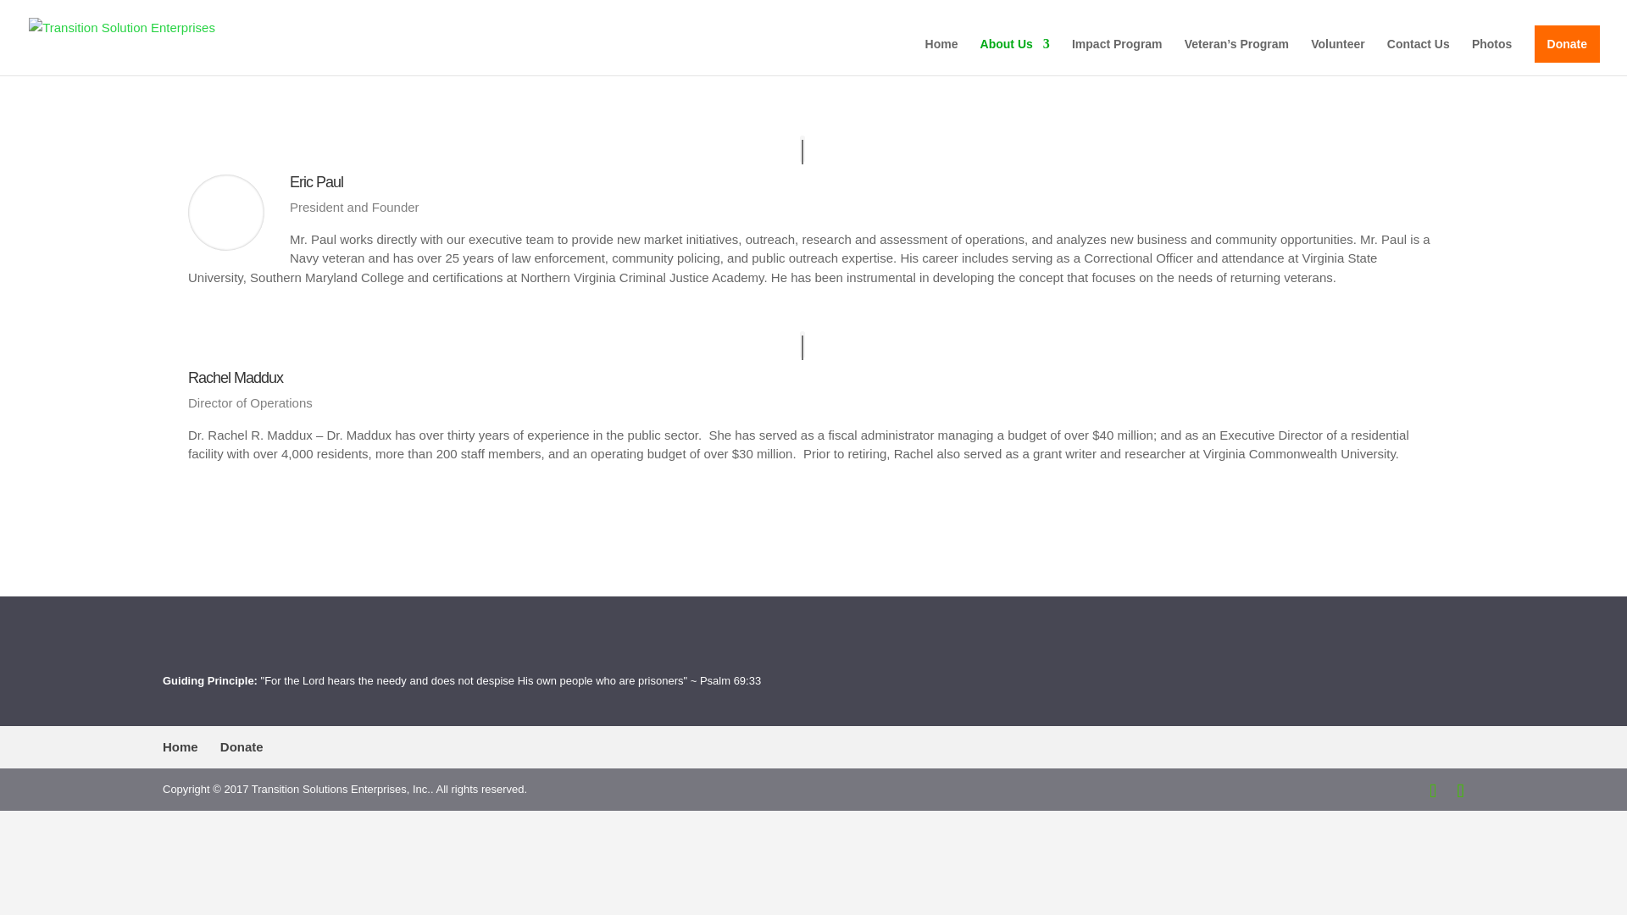 This screenshot has height=915, width=1627. I want to click on Donate, so click(242, 746).